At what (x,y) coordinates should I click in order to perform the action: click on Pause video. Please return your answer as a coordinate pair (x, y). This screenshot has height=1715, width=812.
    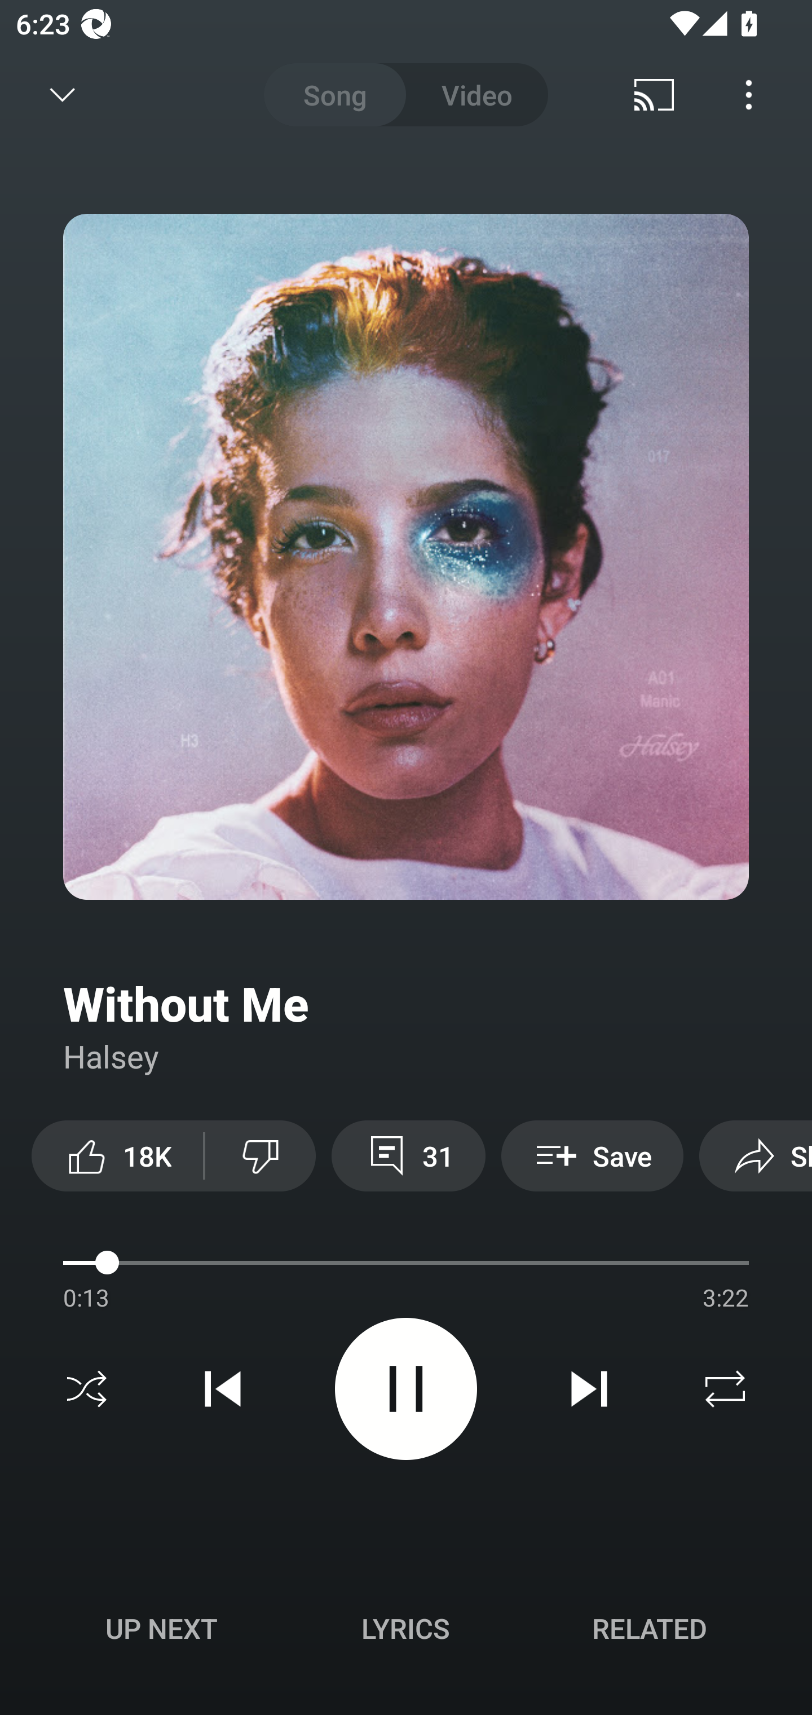
    Looking at the image, I should click on (406, 1388).